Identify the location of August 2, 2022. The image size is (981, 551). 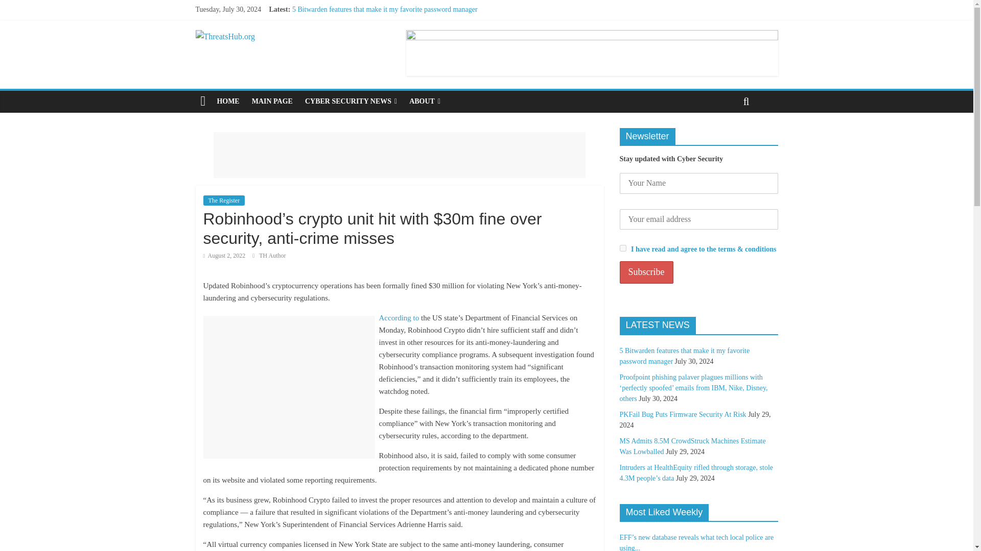
(224, 255).